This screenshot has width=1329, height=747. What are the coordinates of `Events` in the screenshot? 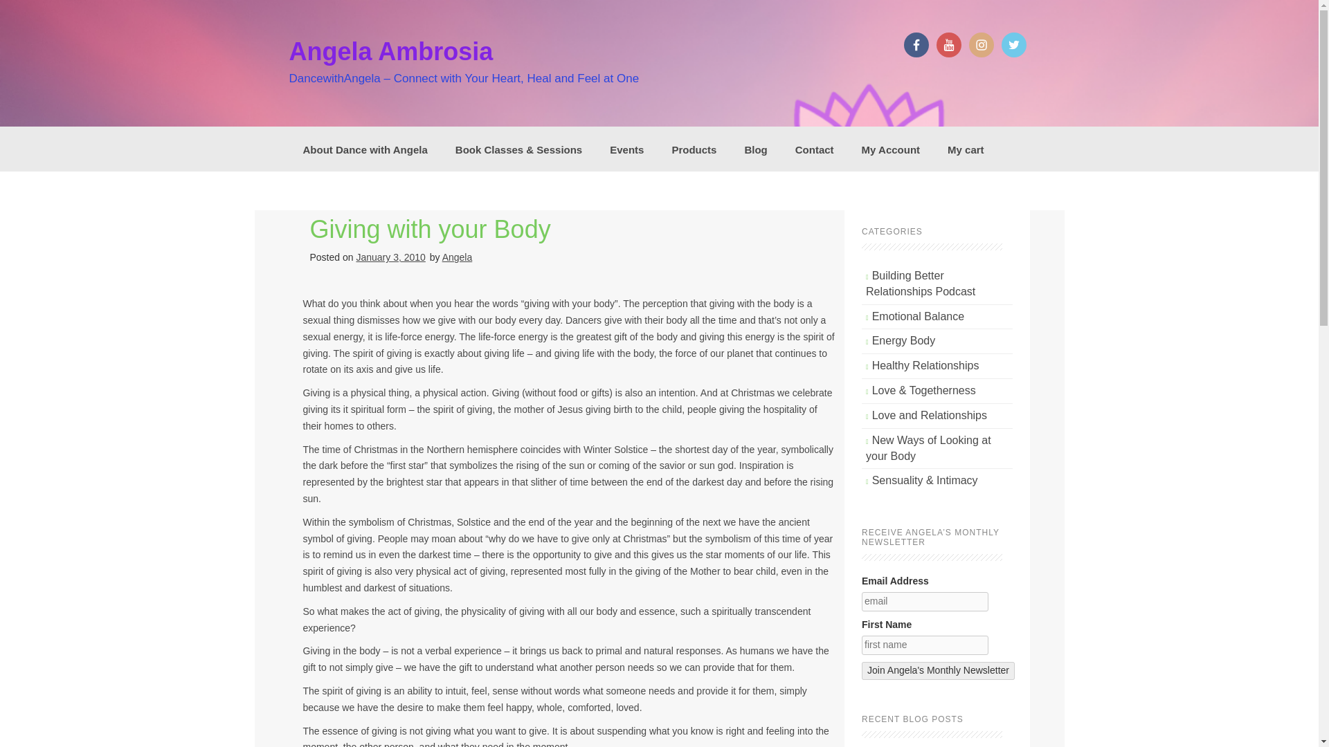 It's located at (626, 148).